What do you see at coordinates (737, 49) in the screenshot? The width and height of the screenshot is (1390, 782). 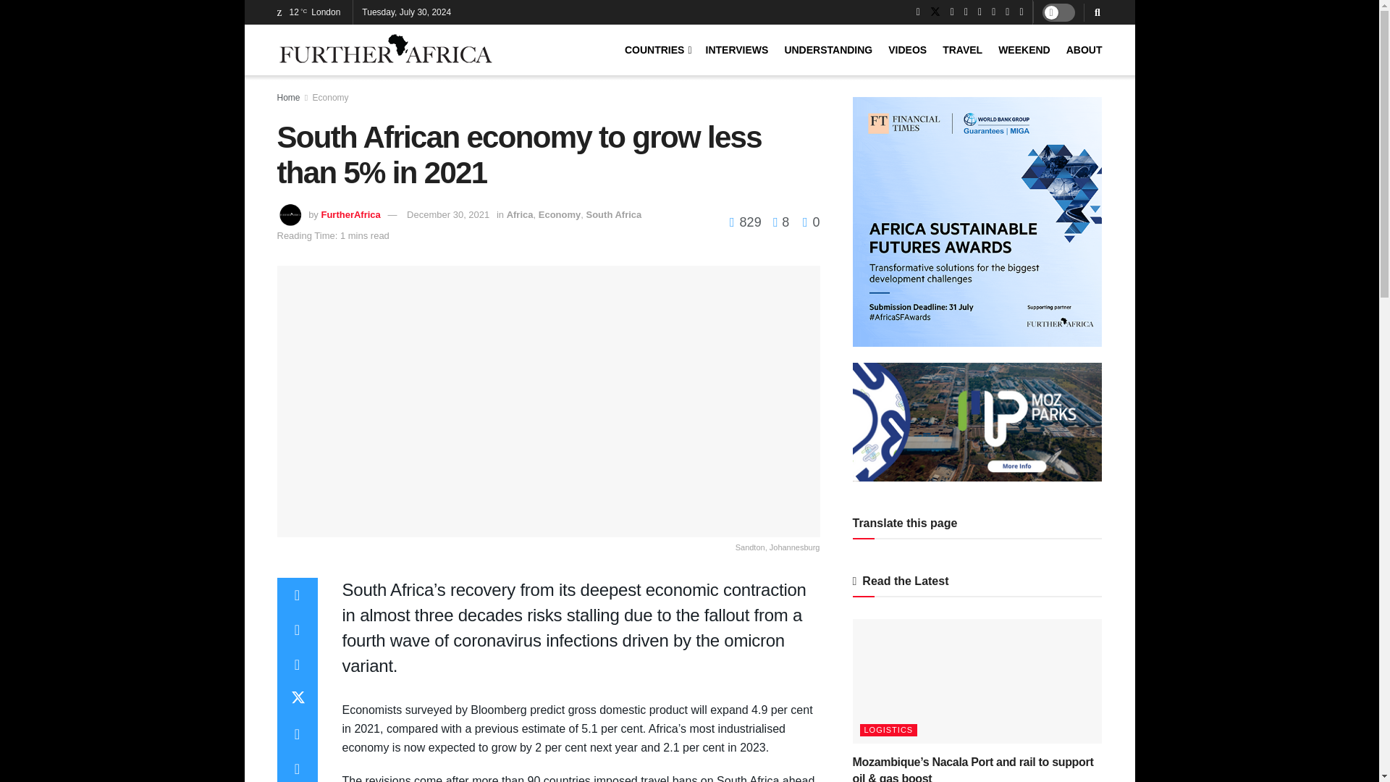 I see `INTERVIEWS` at bounding box center [737, 49].